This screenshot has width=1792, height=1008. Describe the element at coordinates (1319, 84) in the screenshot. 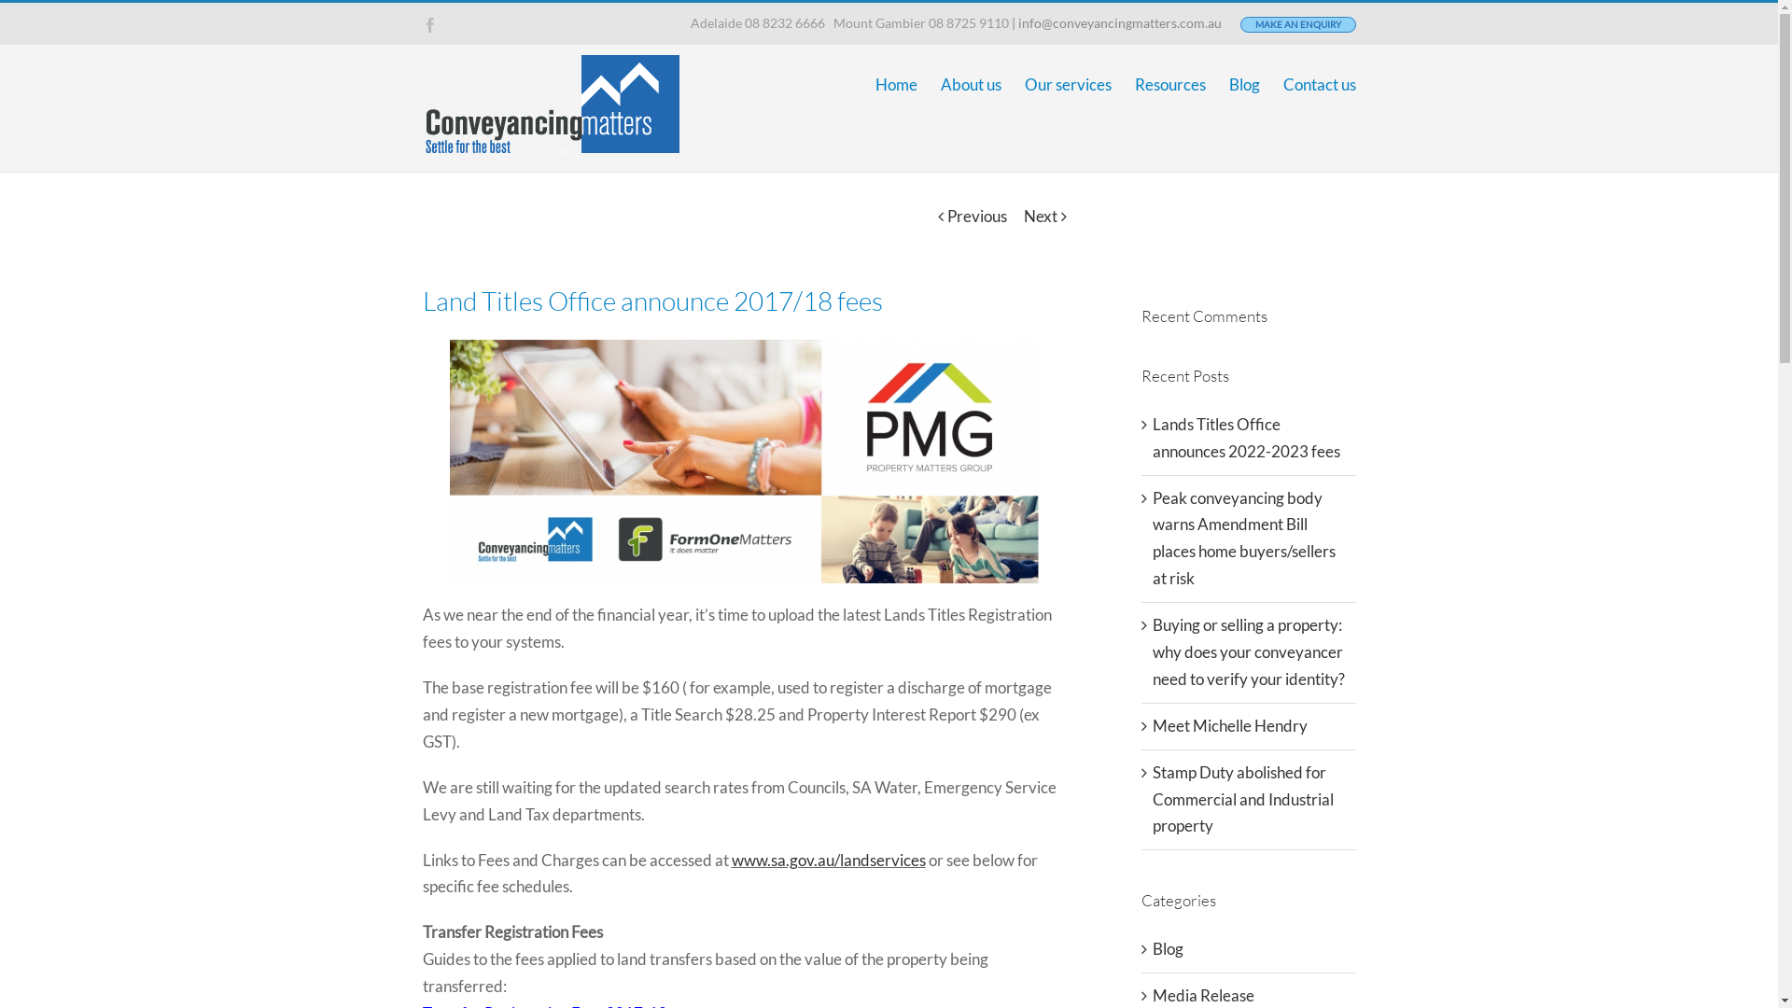

I see `Contact us` at that location.